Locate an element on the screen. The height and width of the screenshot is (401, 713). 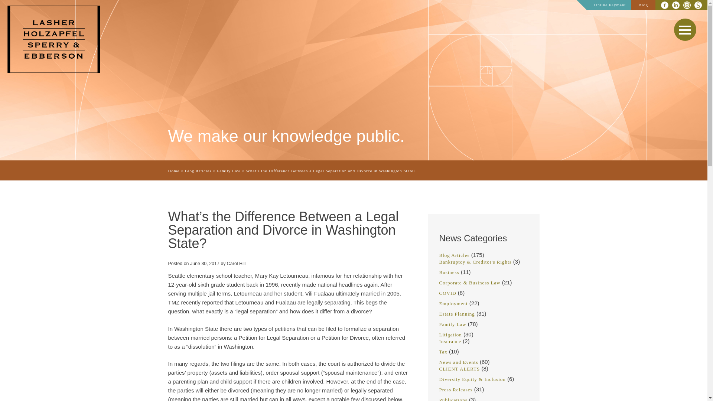
Home is located at coordinates (173, 170).